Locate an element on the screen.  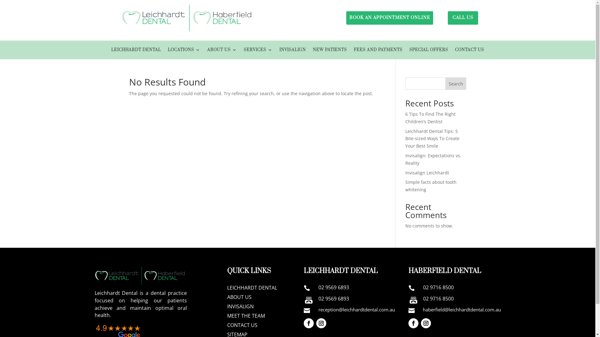
CONTACT US is located at coordinates (469, 51).